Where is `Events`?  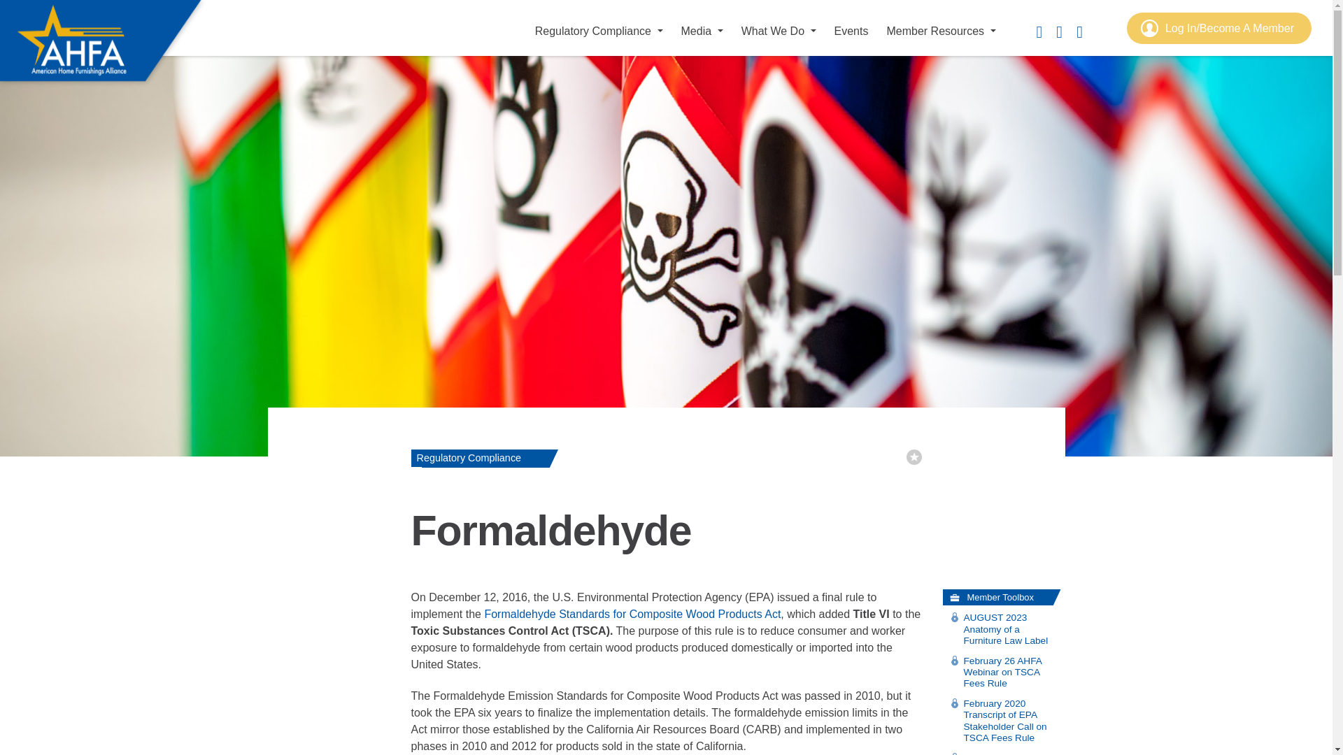 Events is located at coordinates (851, 31).